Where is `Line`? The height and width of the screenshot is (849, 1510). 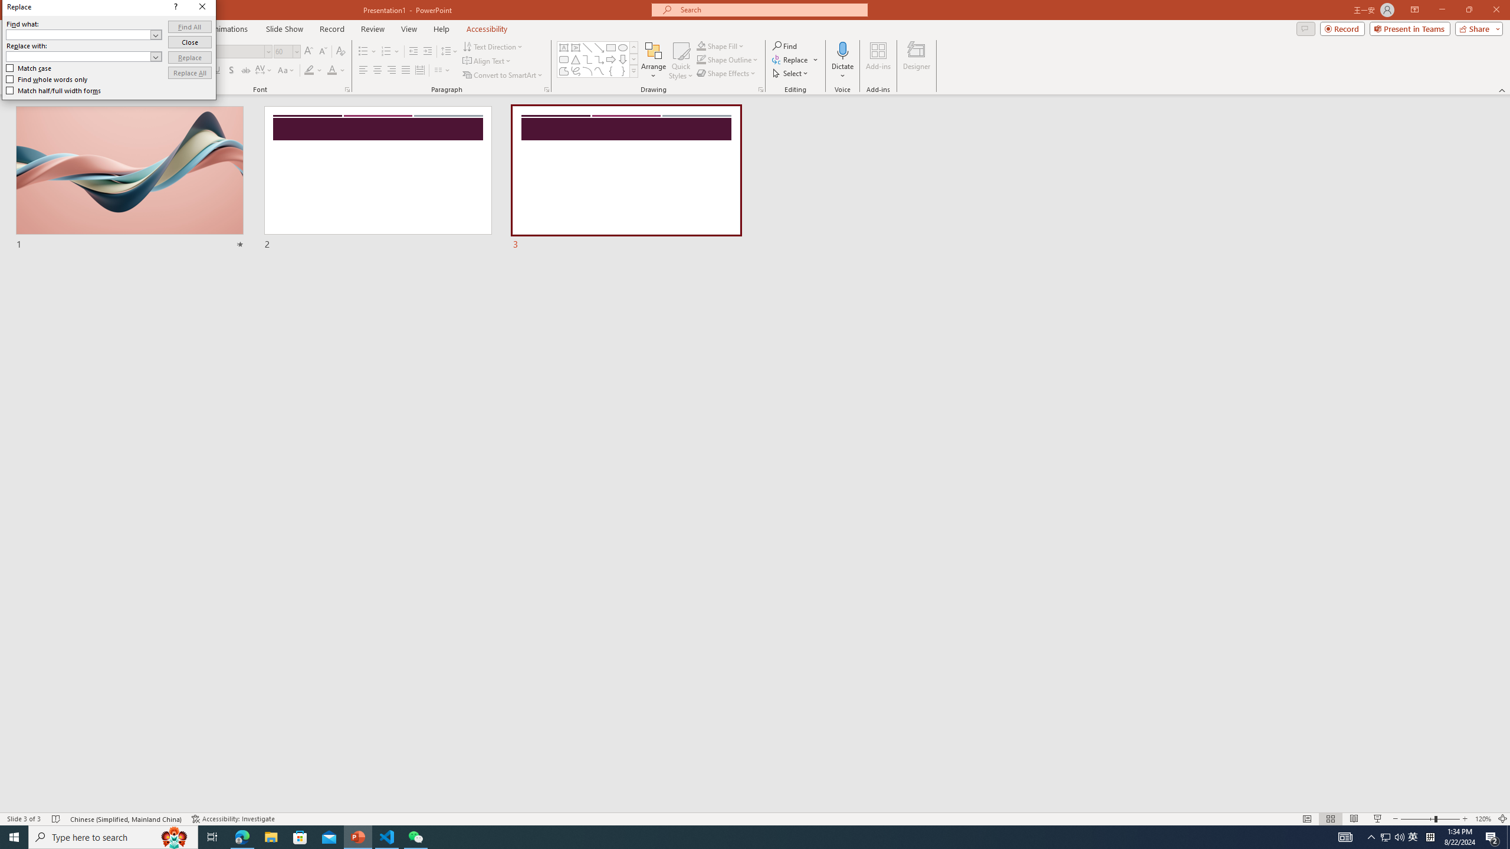
Line is located at coordinates (587, 47).